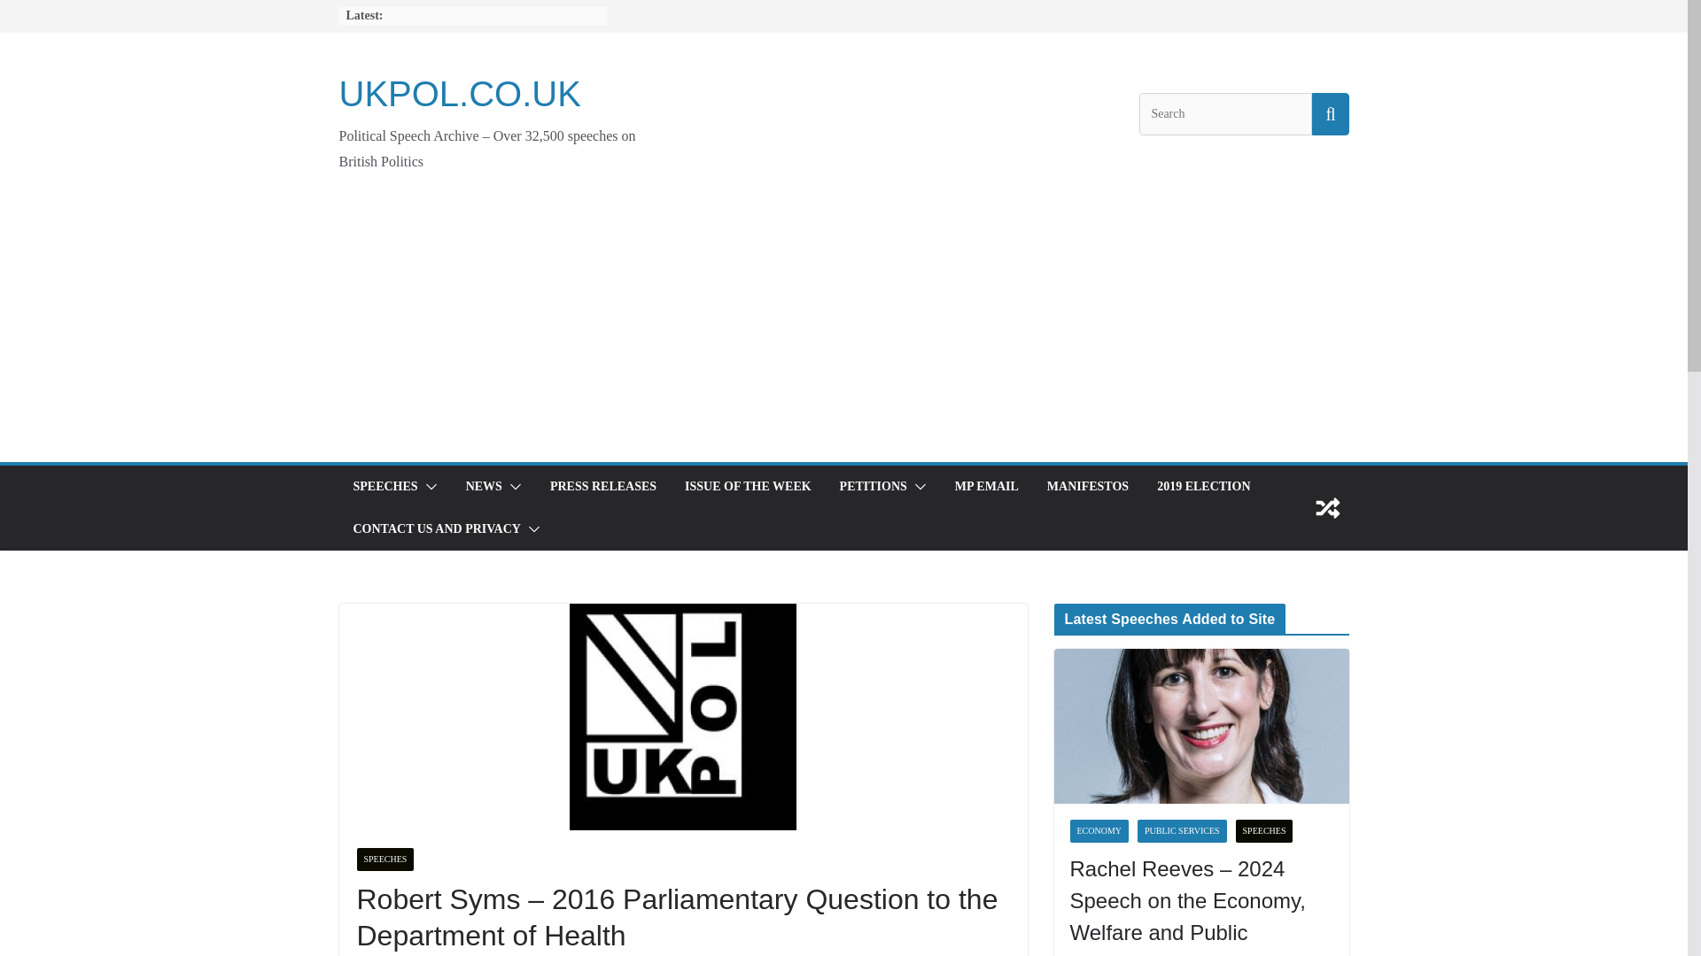 This screenshot has height=956, width=1701. Describe the element at coordinates (384, 486) in the screenshot. I see `SPEECHES` at that location.